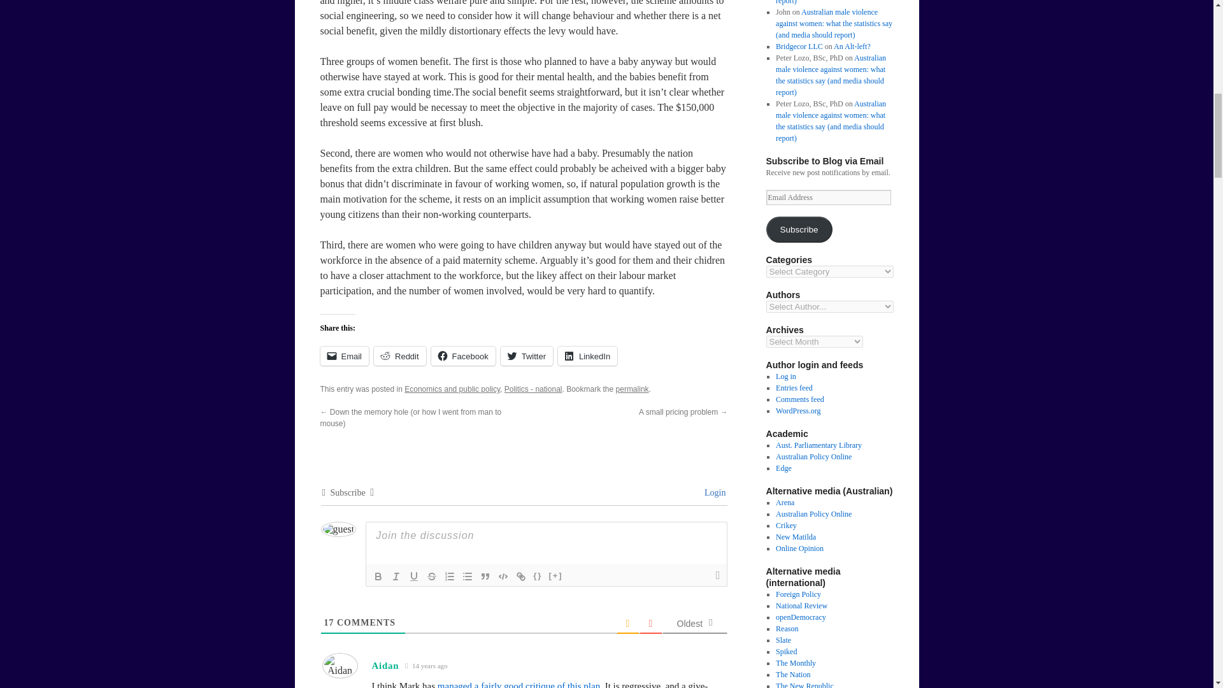  Describe the element at coordinates (463, 355) in the screenshot. I see `Click to share on Facebook` at that location.